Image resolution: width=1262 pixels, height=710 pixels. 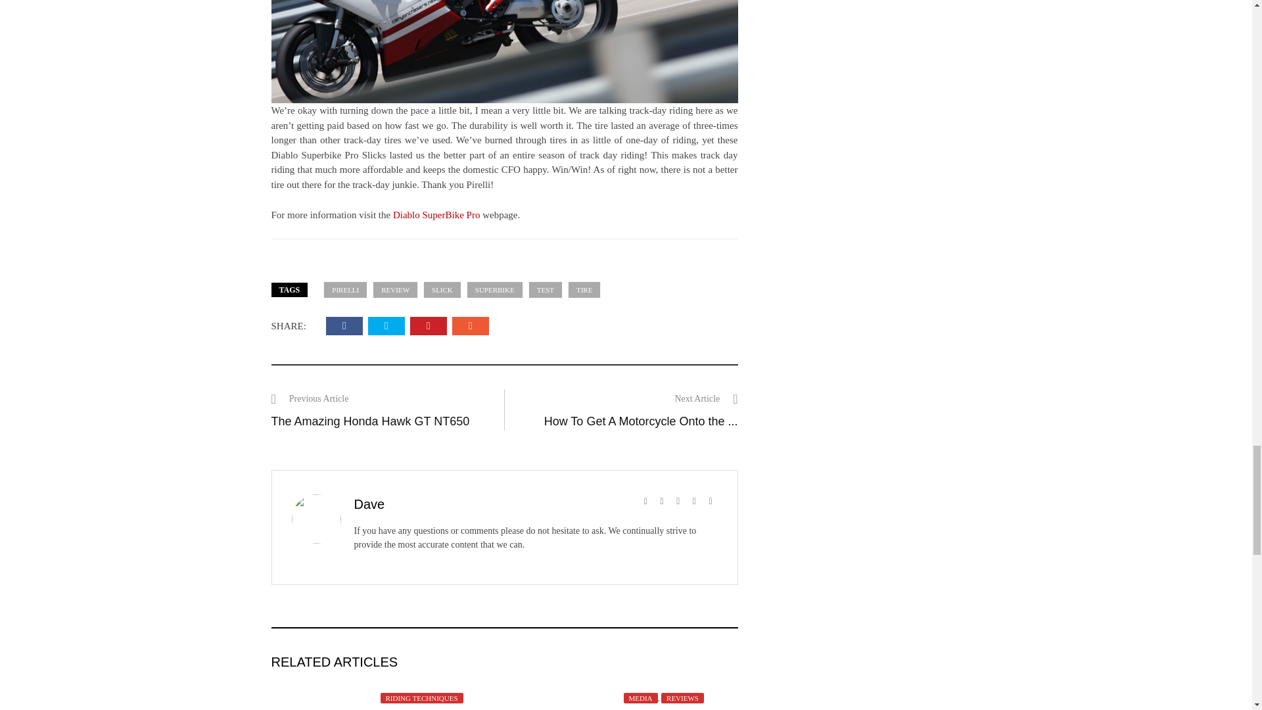 I want to click on View all posts tagged review, so click(x=394, y=289).